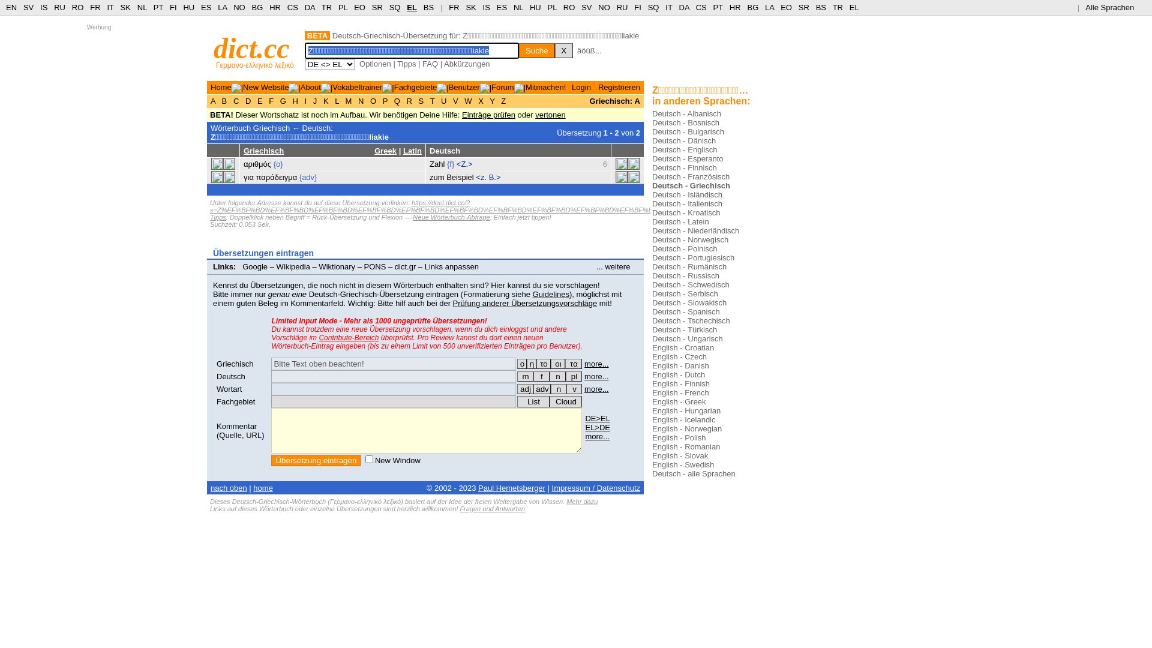 This screenshot has width=1152, height=648. I want to click on ... weitere, so click(617, 266).